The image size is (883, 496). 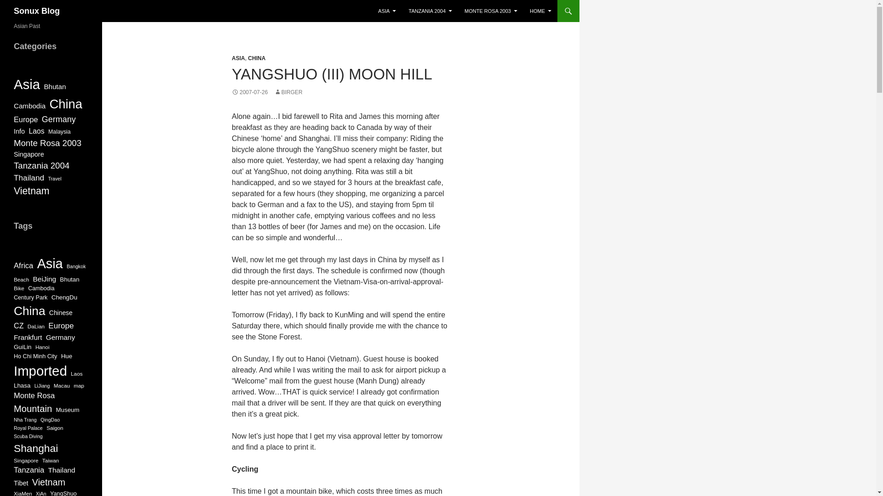 I want to click on Asia, so click(x=27, y=85).